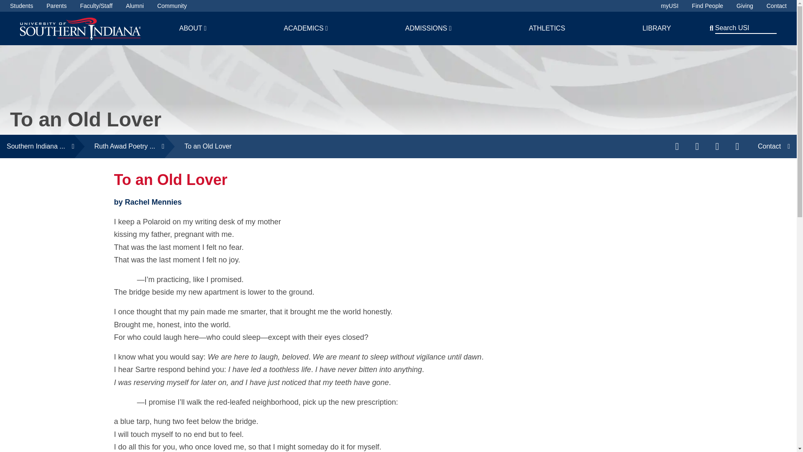 The image size is (803, 452). What do you see at coordinates (21, 6) in the screenshot?
I see `Students` at bounding box center [21, 6].